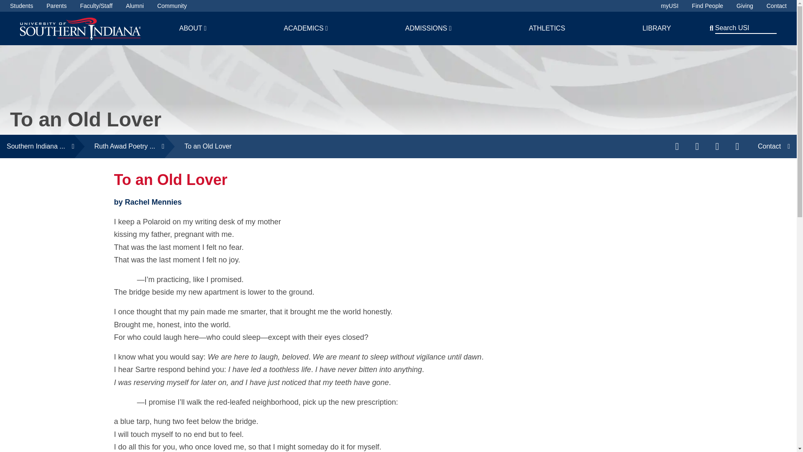 The image size is (803, 452). What do you see at coordinates (21, 6) in the screenshot?
I see `Students` at bounding box center [21, 6].